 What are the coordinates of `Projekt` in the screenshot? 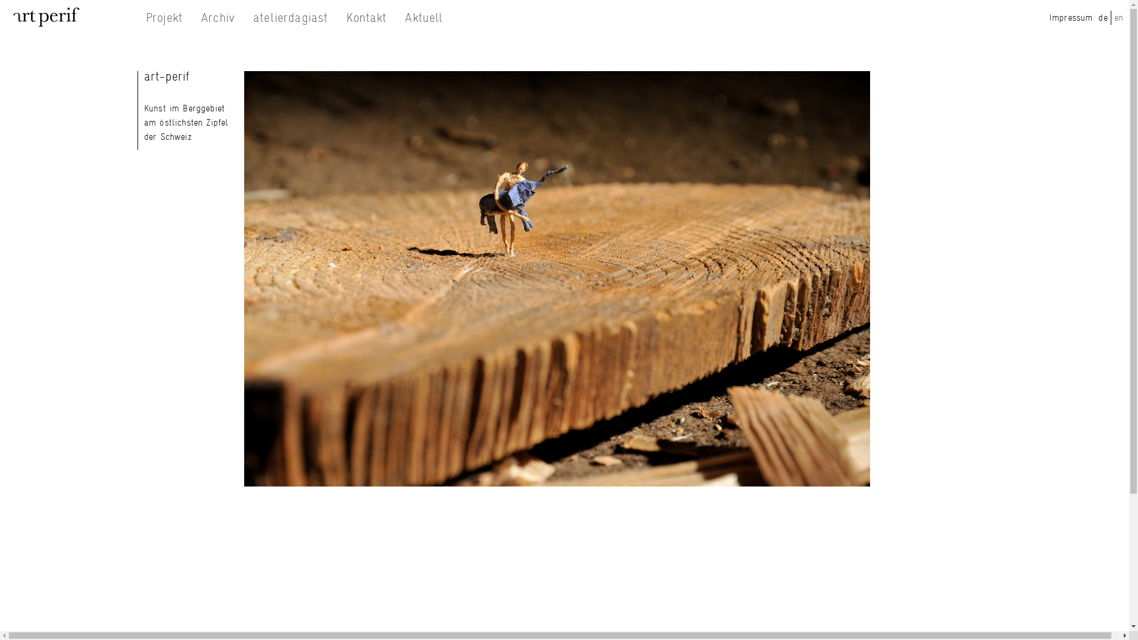 It's located at (164, 18).